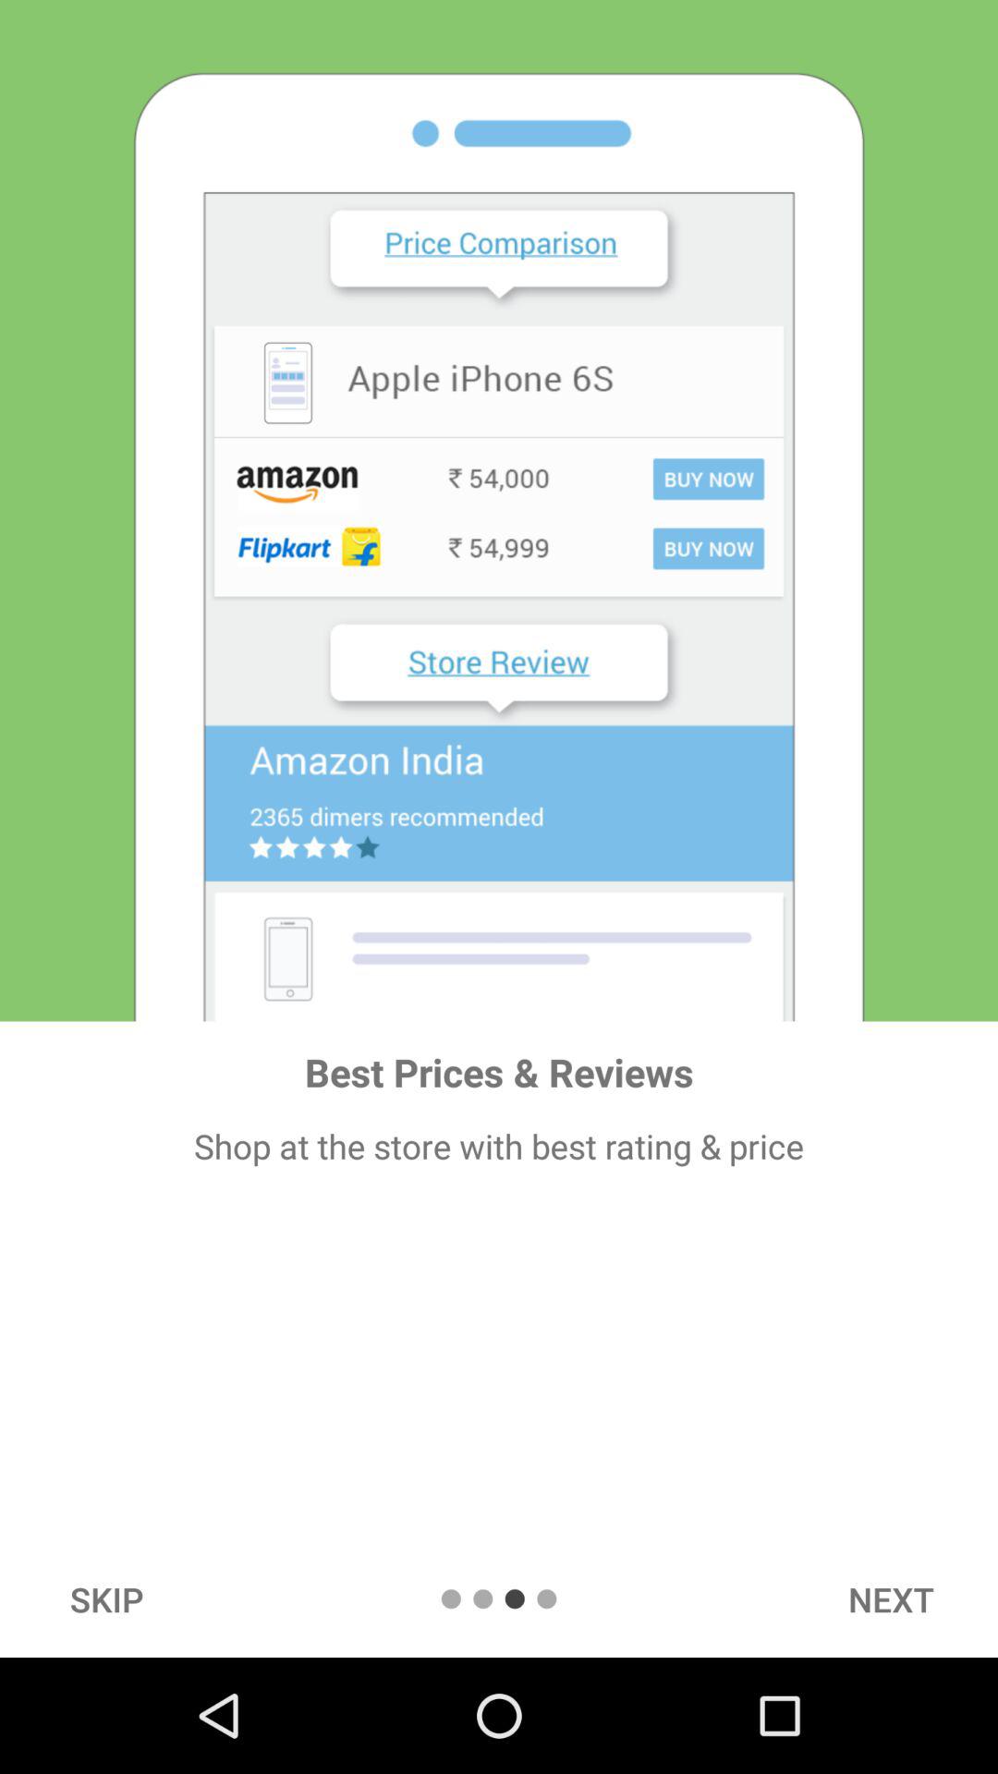  I want to click on jump until the skip, so click(106, 1598).